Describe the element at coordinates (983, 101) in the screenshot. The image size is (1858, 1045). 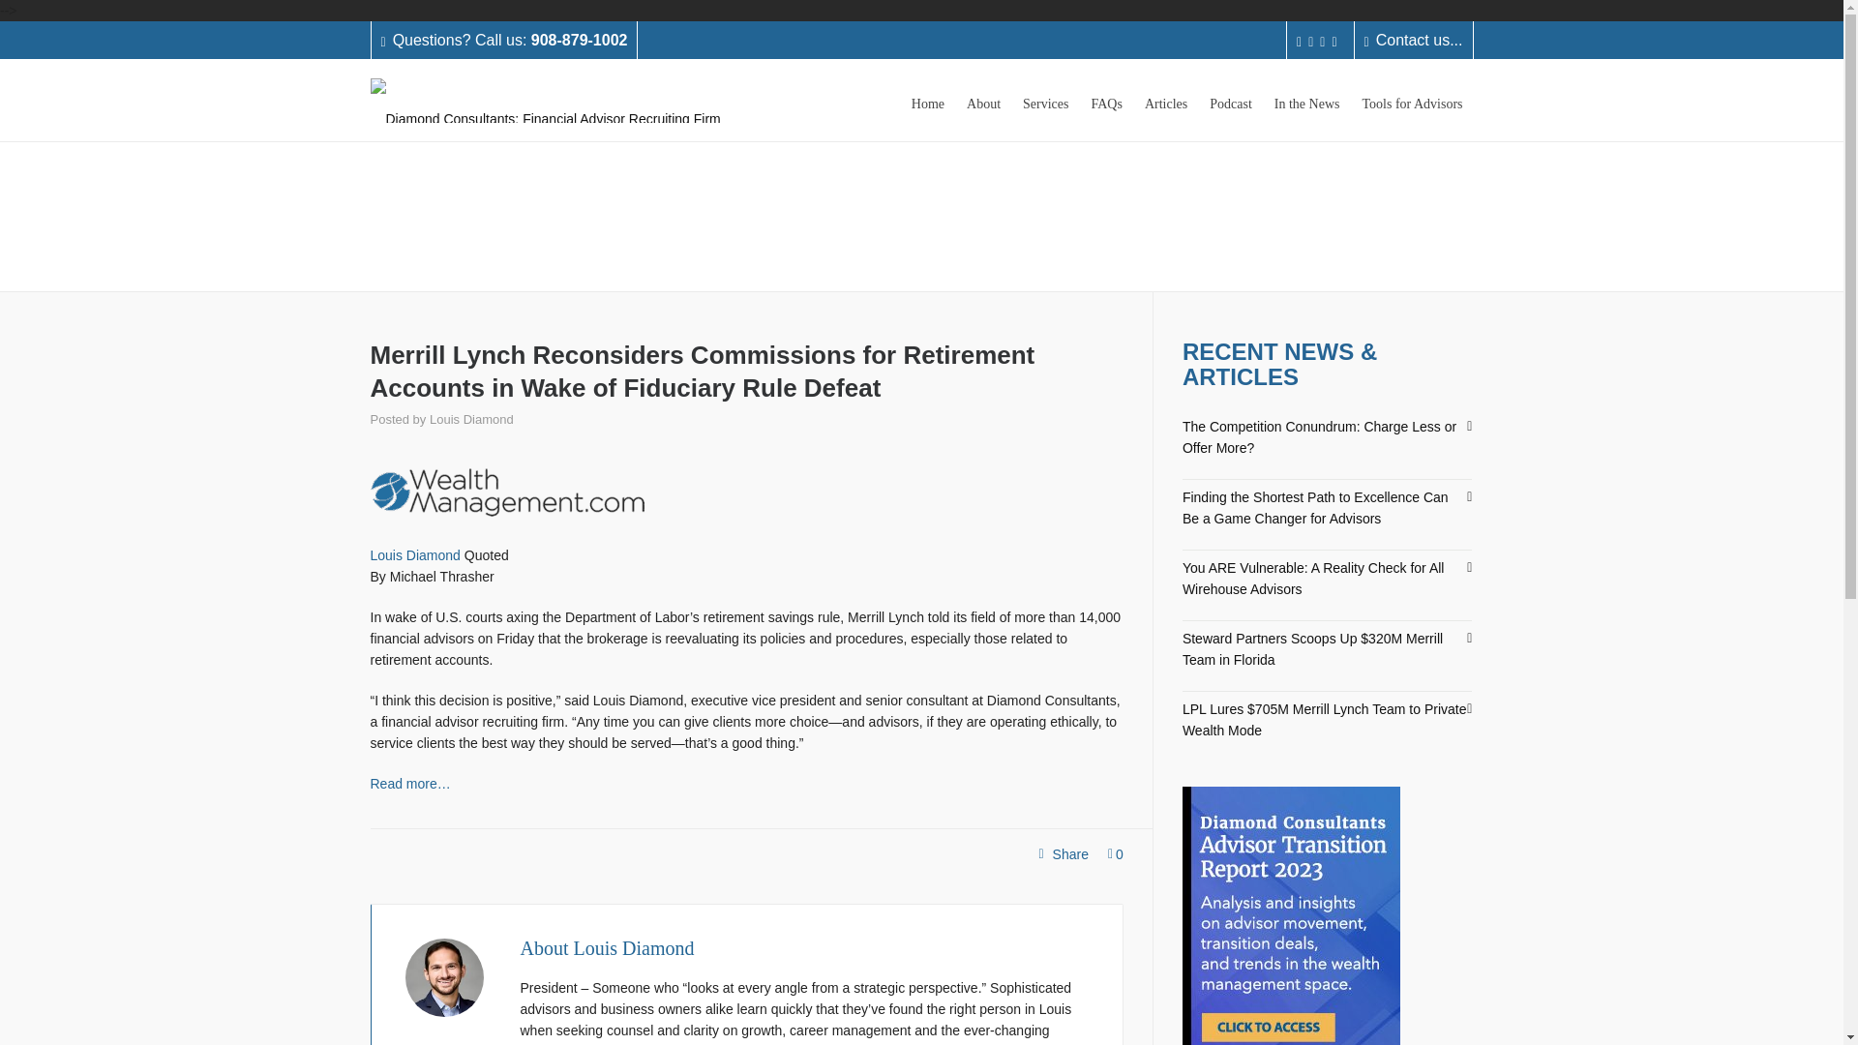
I see `Home` at that location.